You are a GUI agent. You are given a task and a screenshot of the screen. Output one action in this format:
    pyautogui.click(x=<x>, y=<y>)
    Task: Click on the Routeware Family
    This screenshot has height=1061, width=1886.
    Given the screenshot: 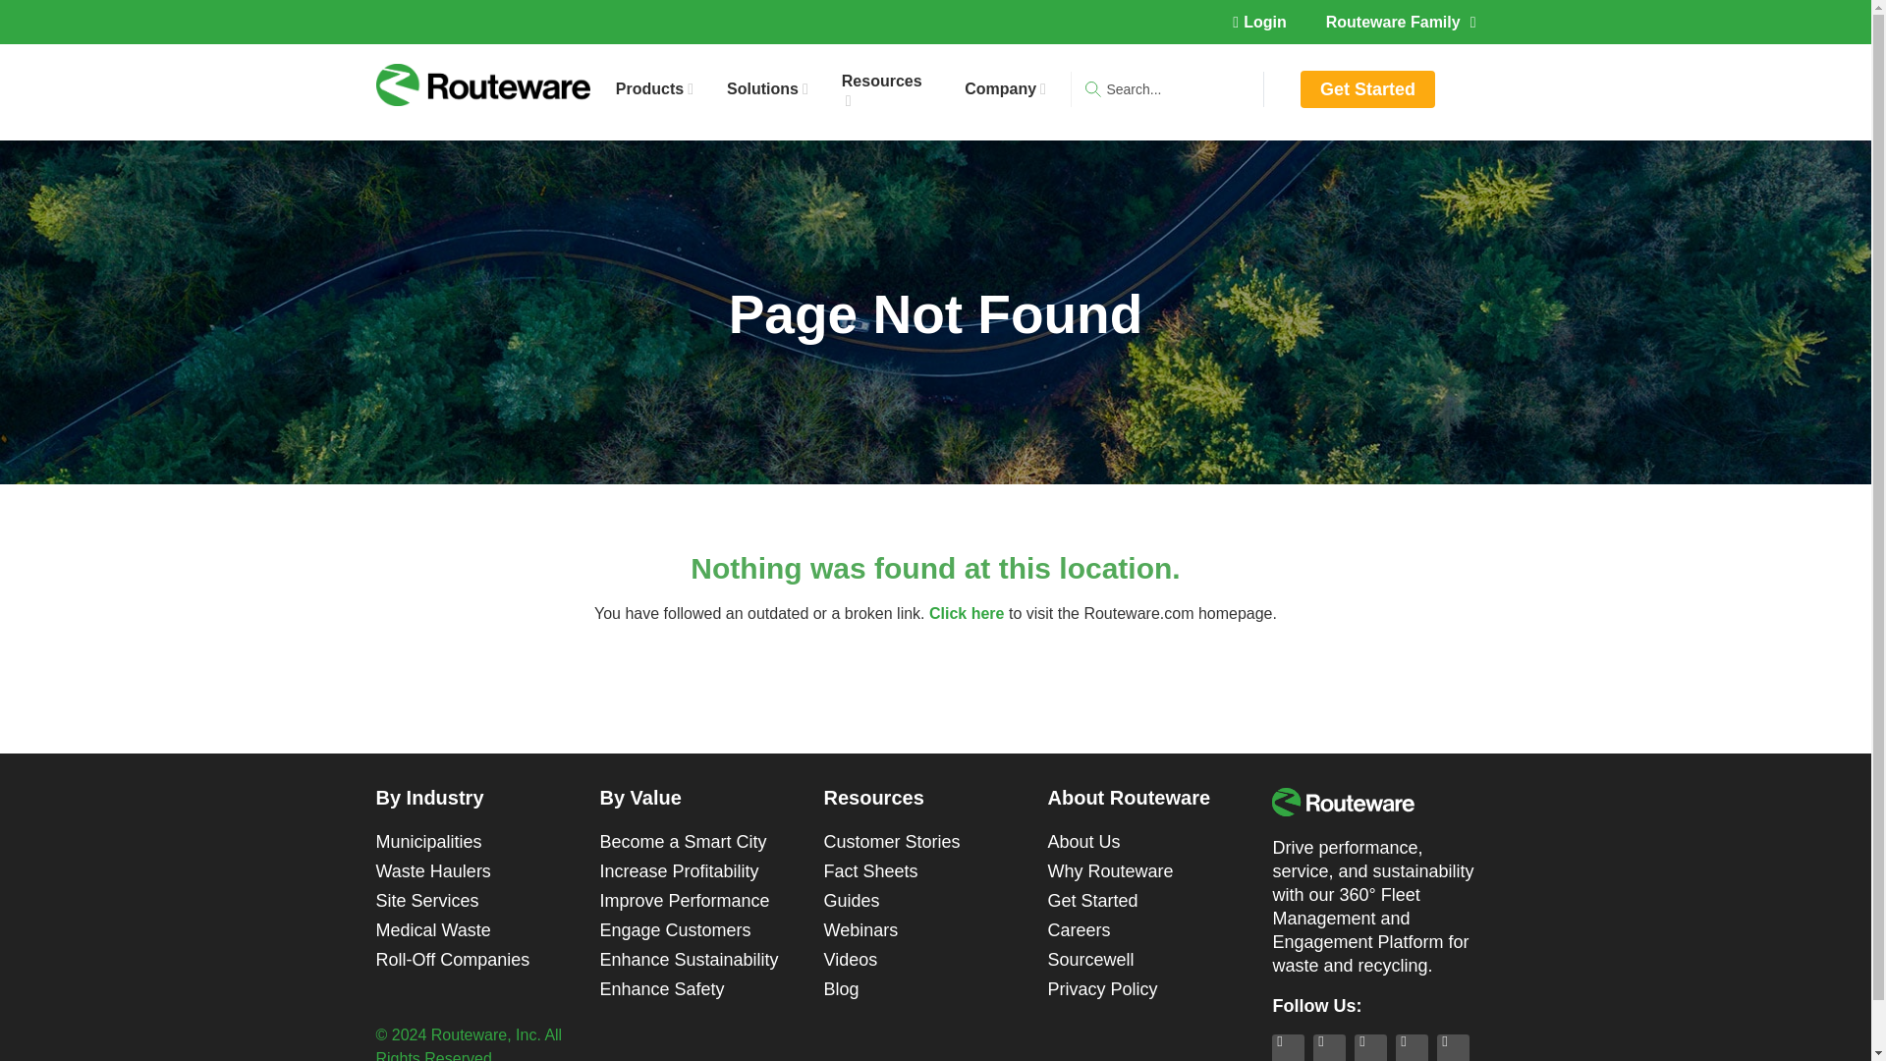 What is the action you would take?
    pyautogui.click(x=1401, y=22)
    